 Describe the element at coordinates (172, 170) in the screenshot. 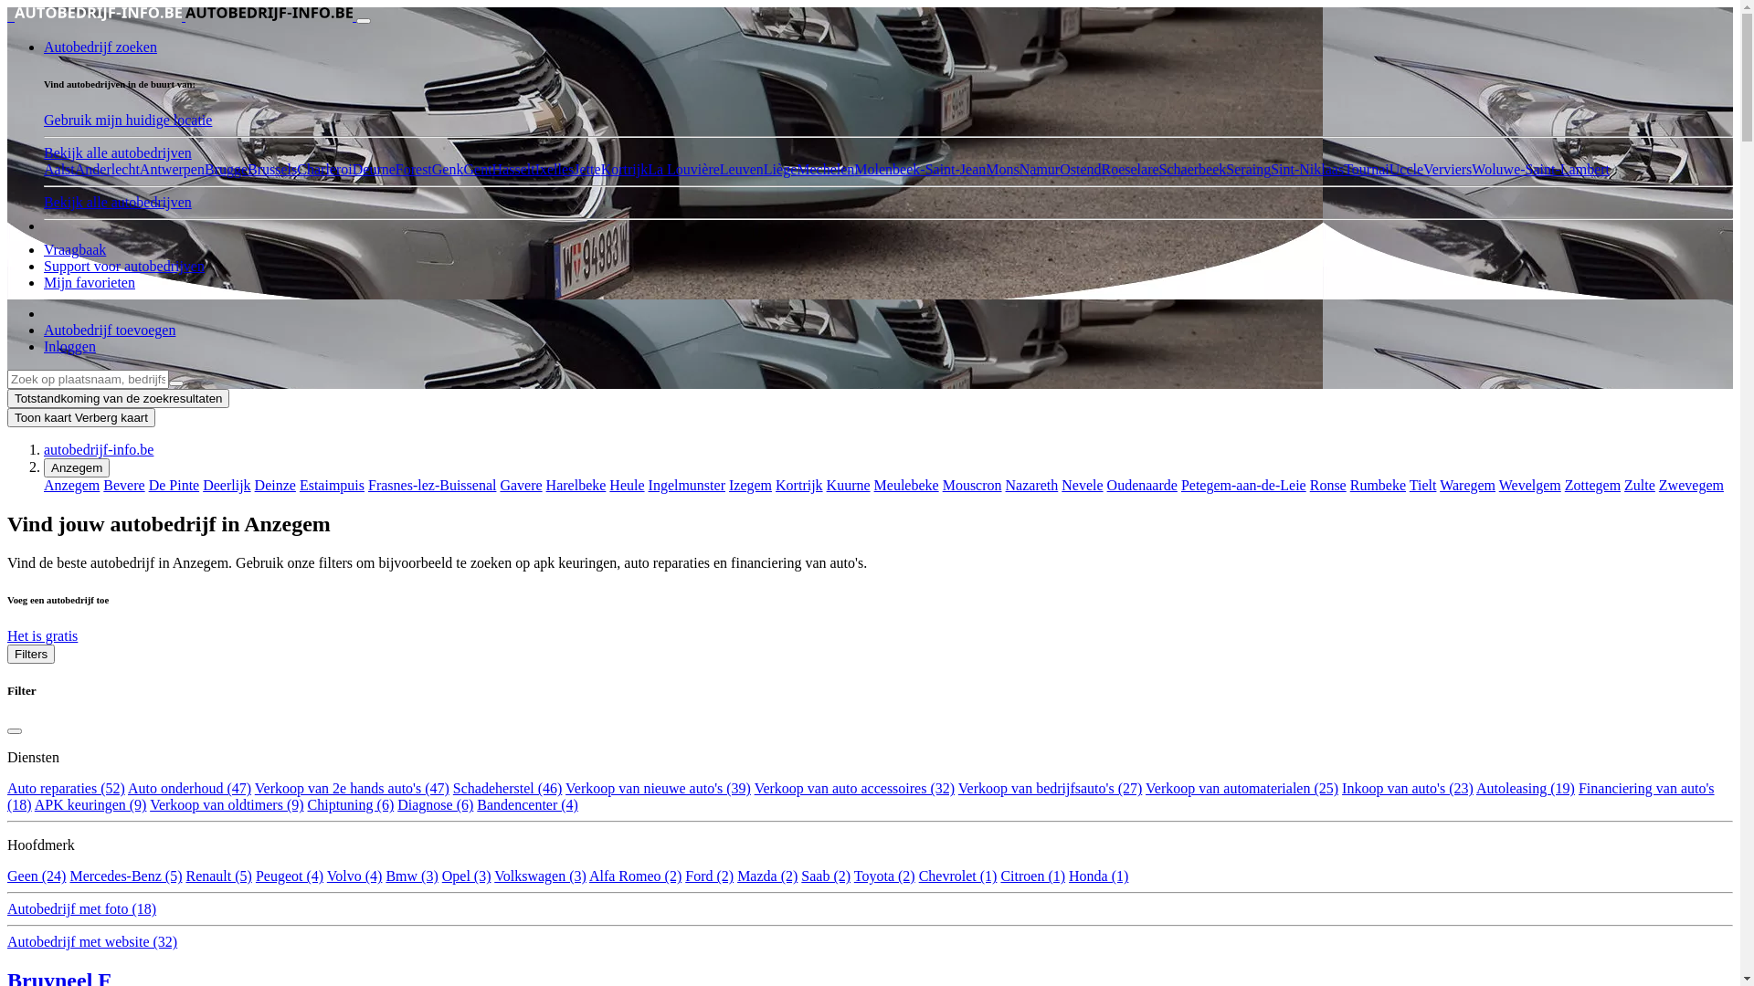

I see `Antwerpen` at that location.